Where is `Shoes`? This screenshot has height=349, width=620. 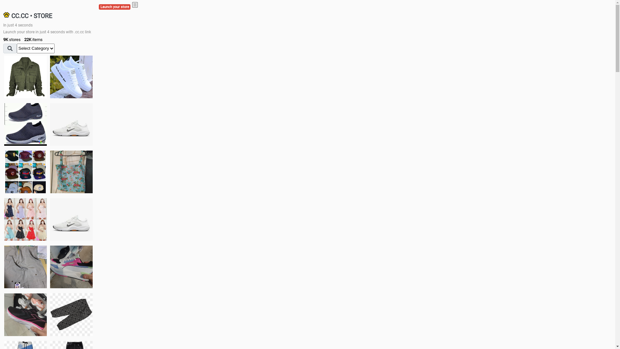 Shoes is located at coordinates (71, 219).